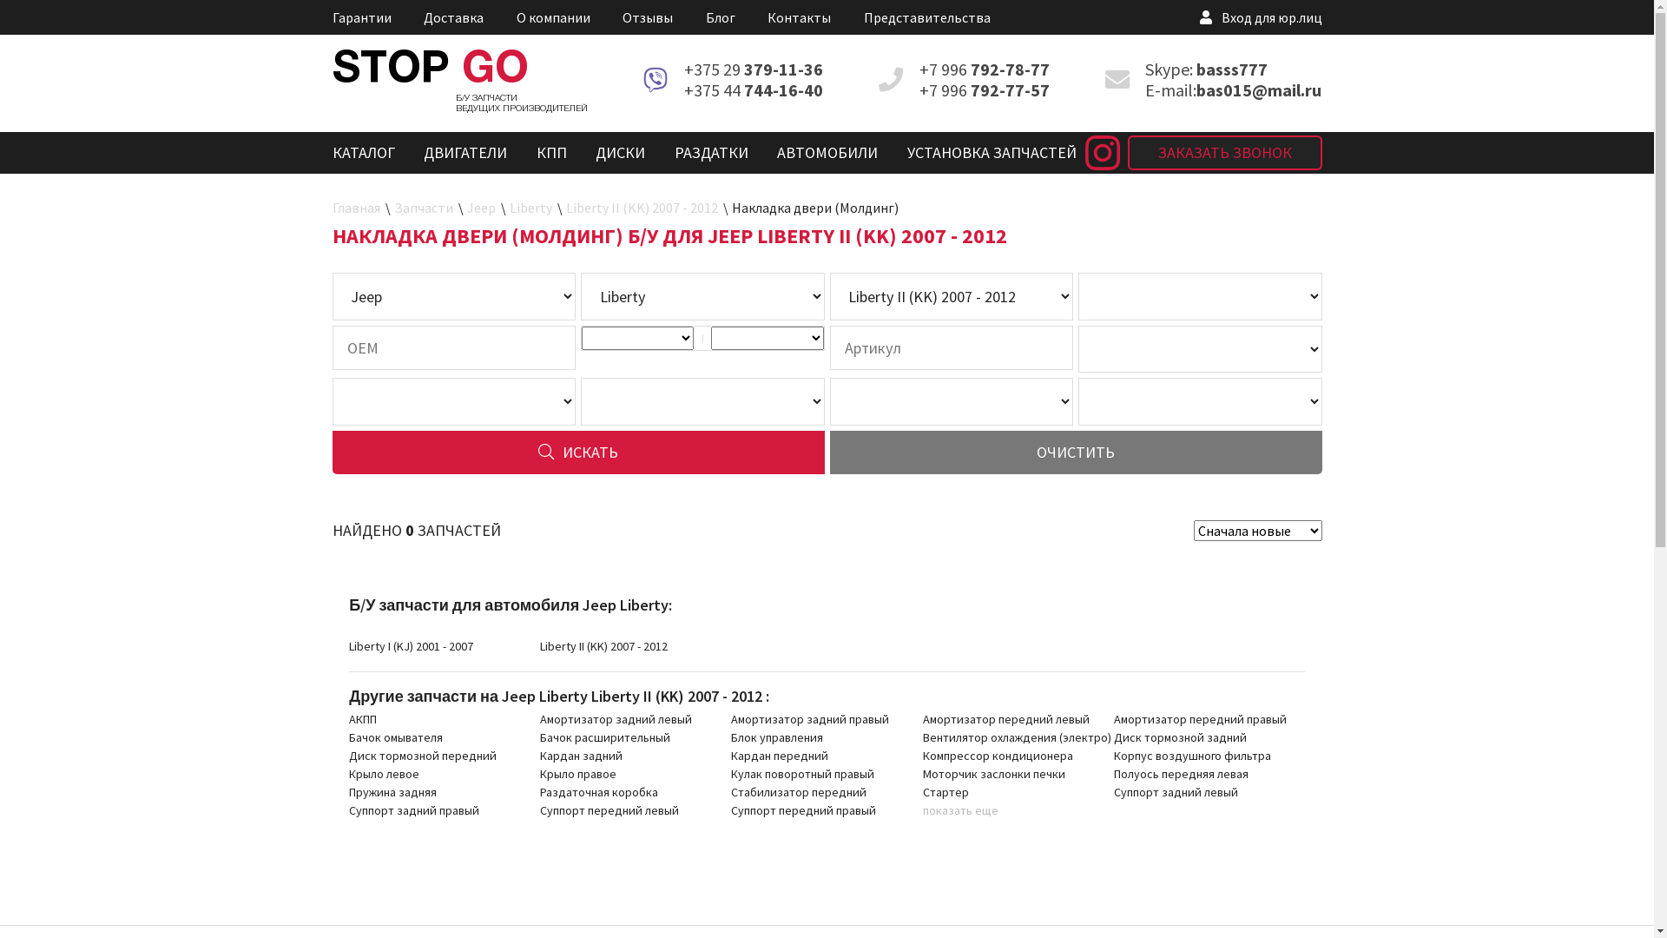 This screenshot has width=1667, height=938. Describe the element at coordinates (604, 646) in the screenshot. I see `Liberty II (KK) 2007 - 2012` at that location.